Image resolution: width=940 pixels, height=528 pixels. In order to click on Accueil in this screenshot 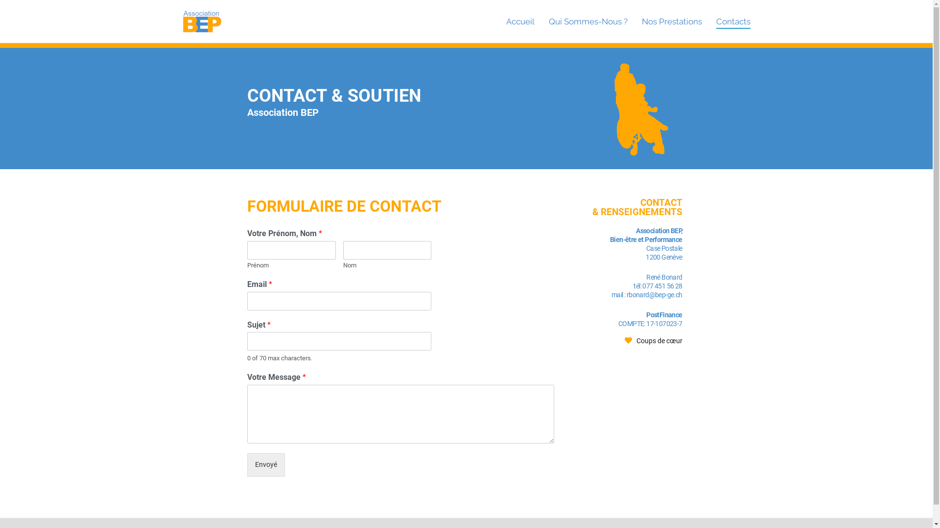, I will do `click(520, 22)`.